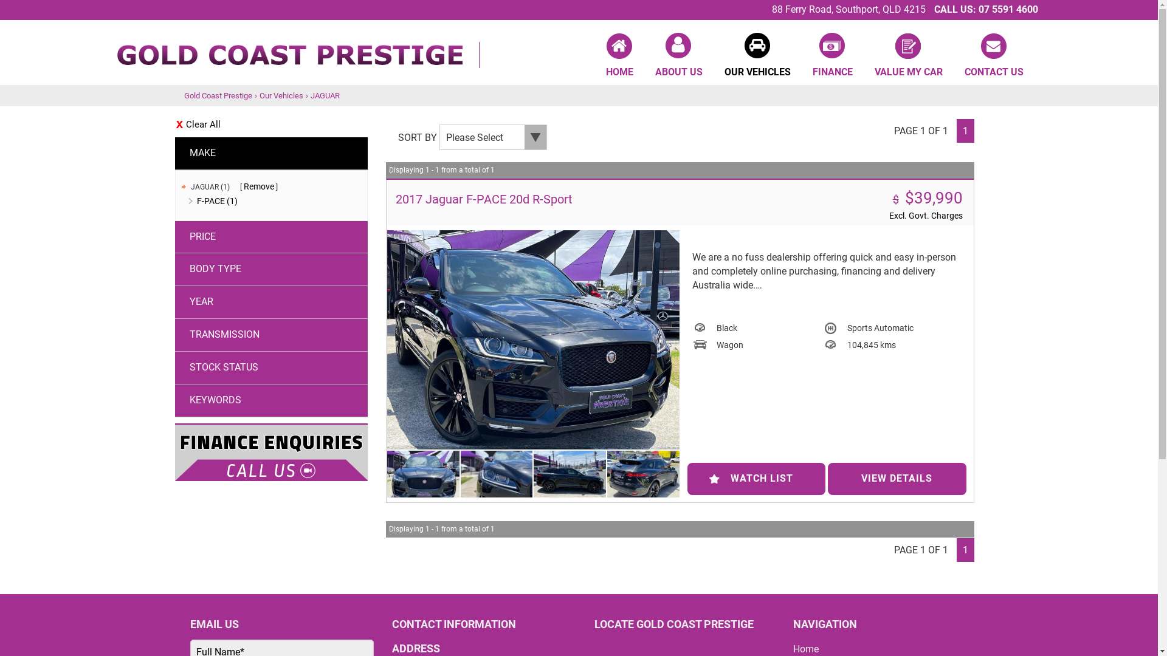  What do you see at coordinates (423, 477) in the screenshot?
I see `2017-Jaguar-F-PACE` at bounding box center [423, 477].